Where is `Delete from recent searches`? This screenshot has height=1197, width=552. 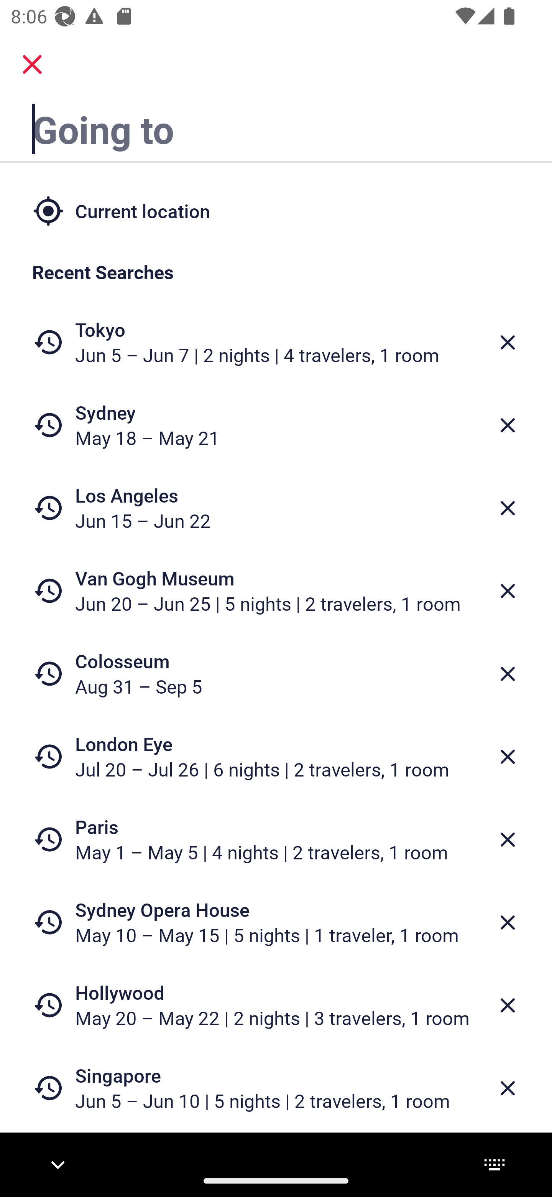 Delete from recent searches is located at coordinates (508, 1005).